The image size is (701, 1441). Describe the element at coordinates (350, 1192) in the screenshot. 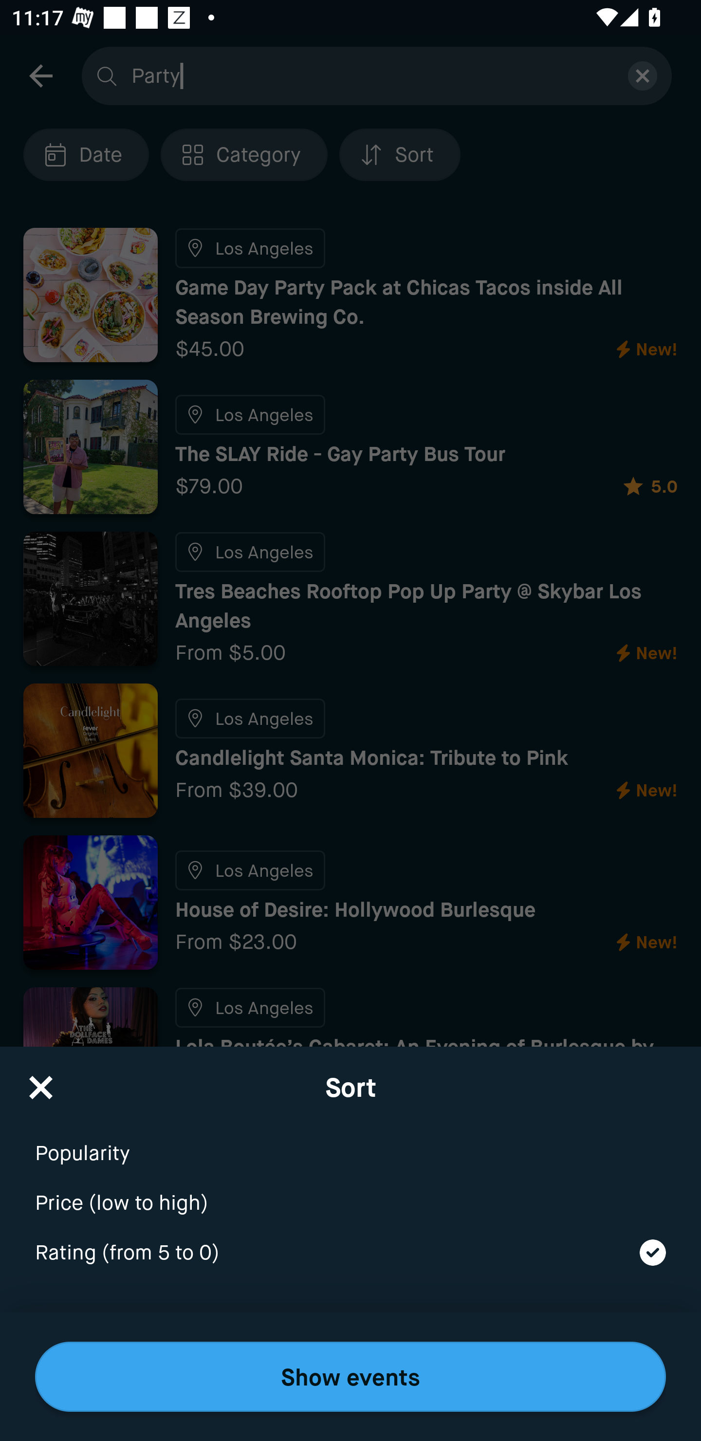

I see `Price (low to high)` at that location.